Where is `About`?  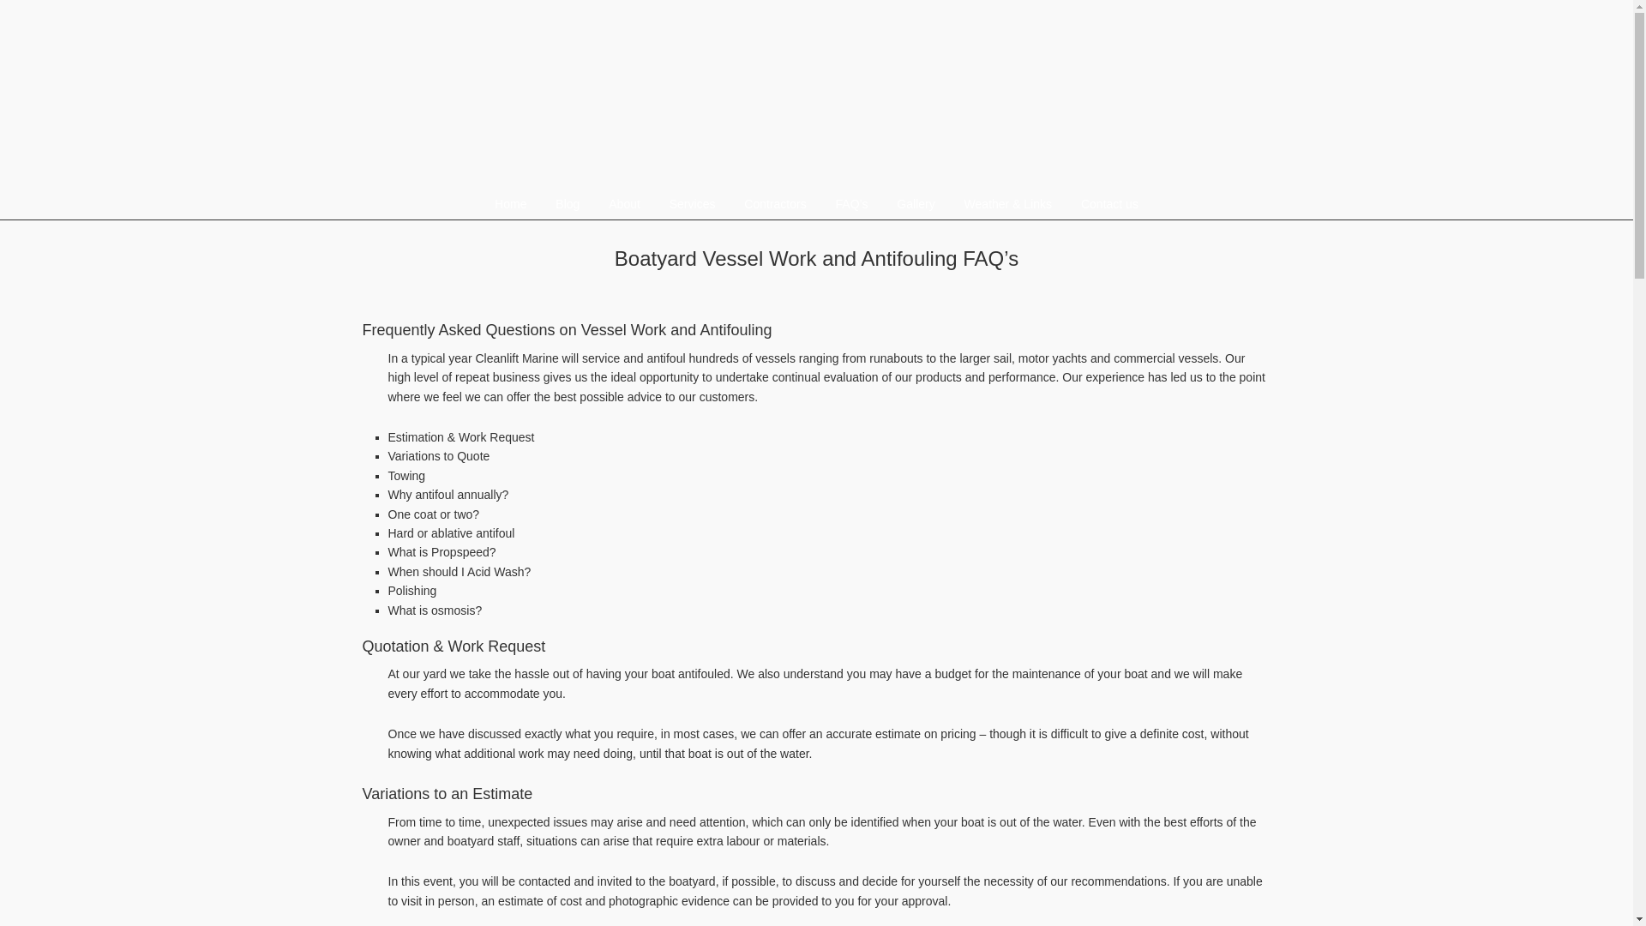 About is located at coordinates (624, 204).